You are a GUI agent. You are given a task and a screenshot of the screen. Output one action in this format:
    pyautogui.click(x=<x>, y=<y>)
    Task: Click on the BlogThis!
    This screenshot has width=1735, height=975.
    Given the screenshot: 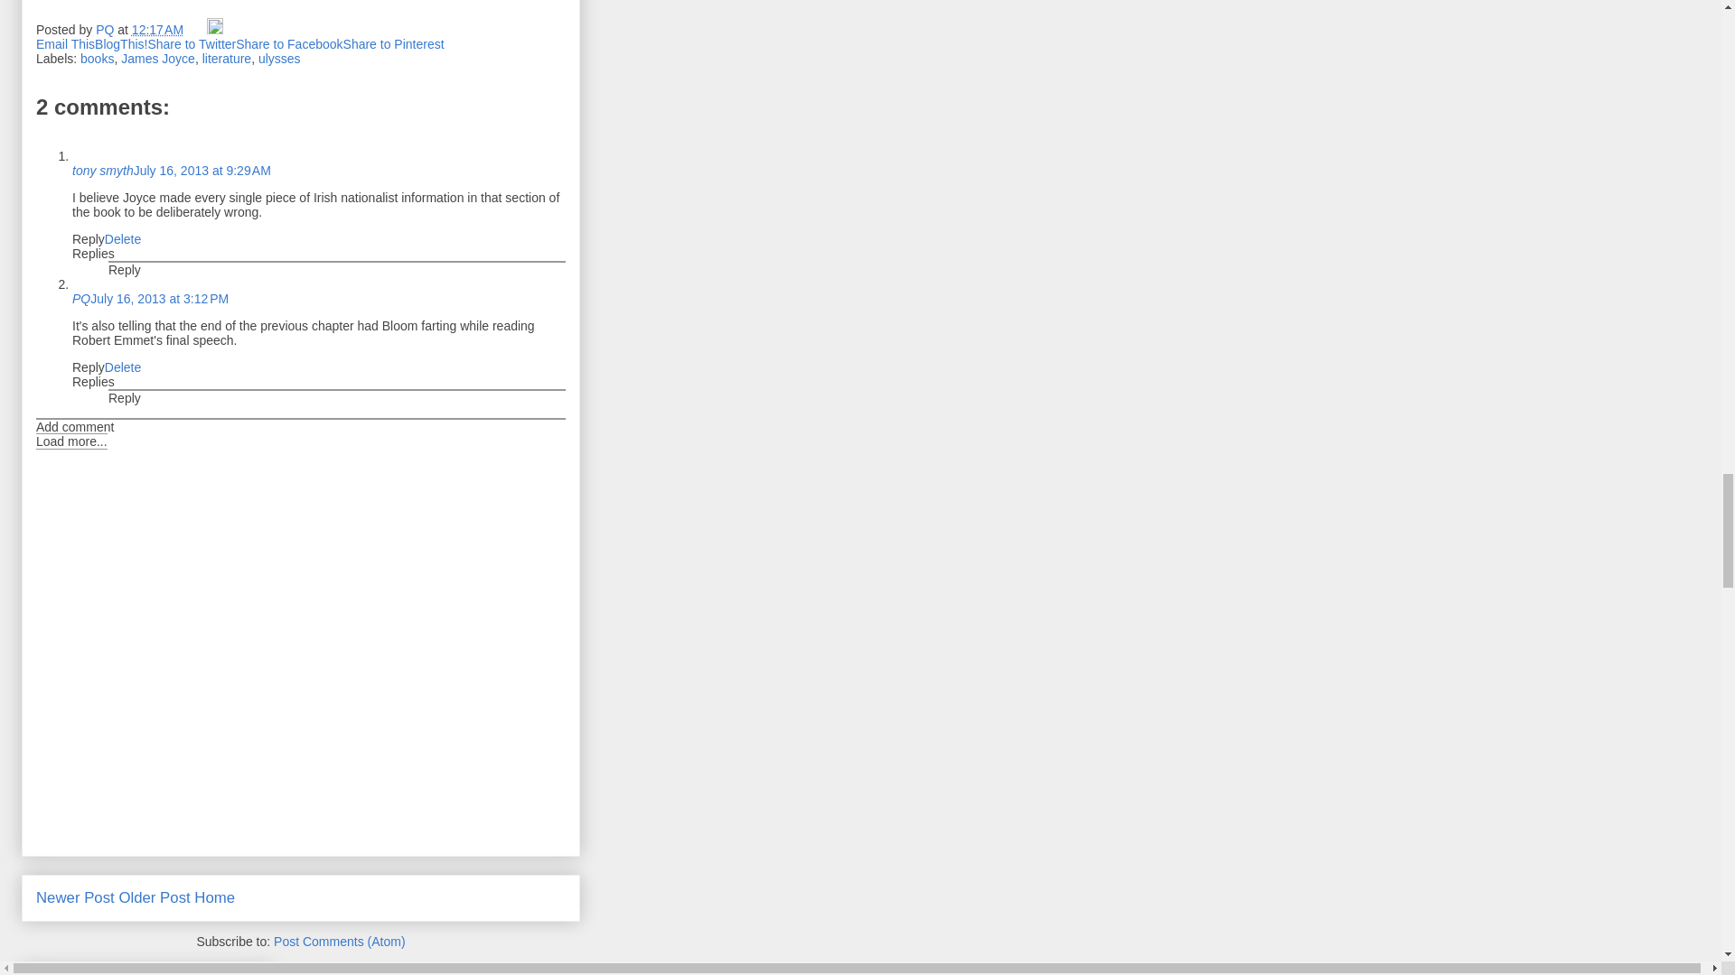 What is the action you would take?
    pyautogui.click(x=121, y=44)
    